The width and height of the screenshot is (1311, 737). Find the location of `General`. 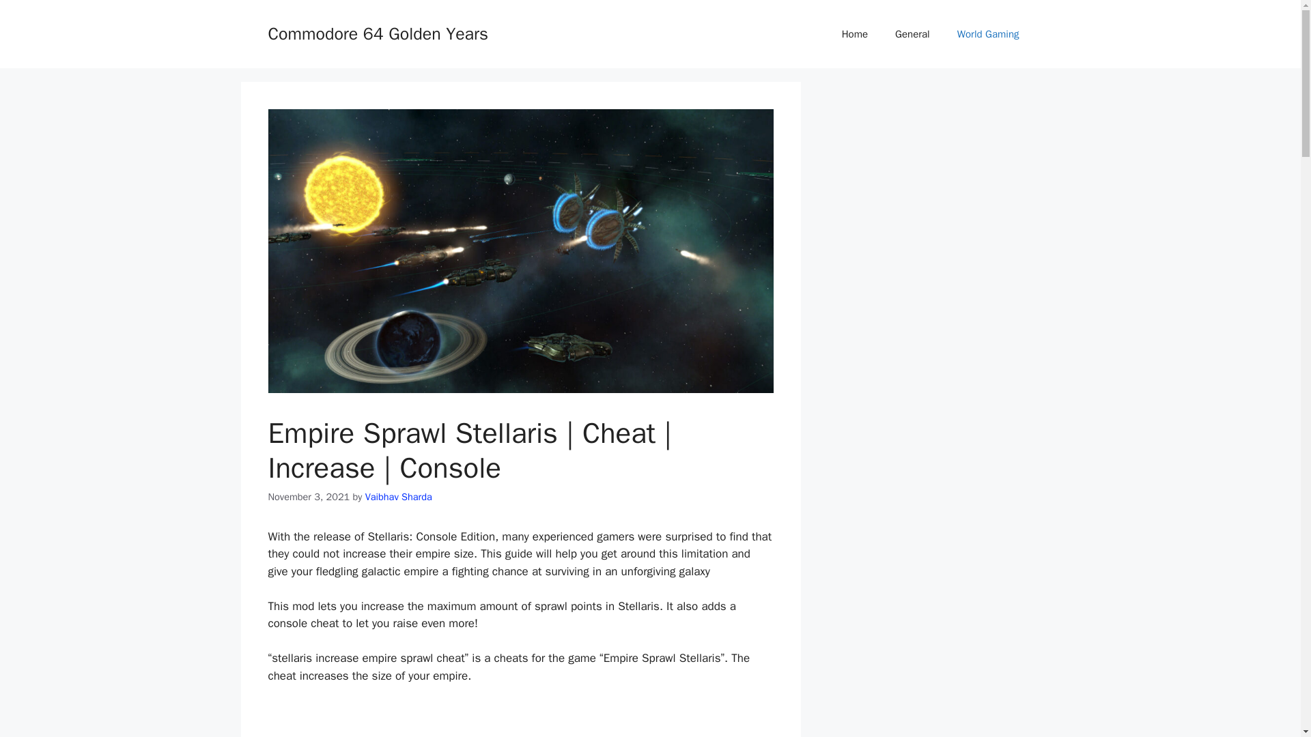

General is located at coordinates (912, 34).